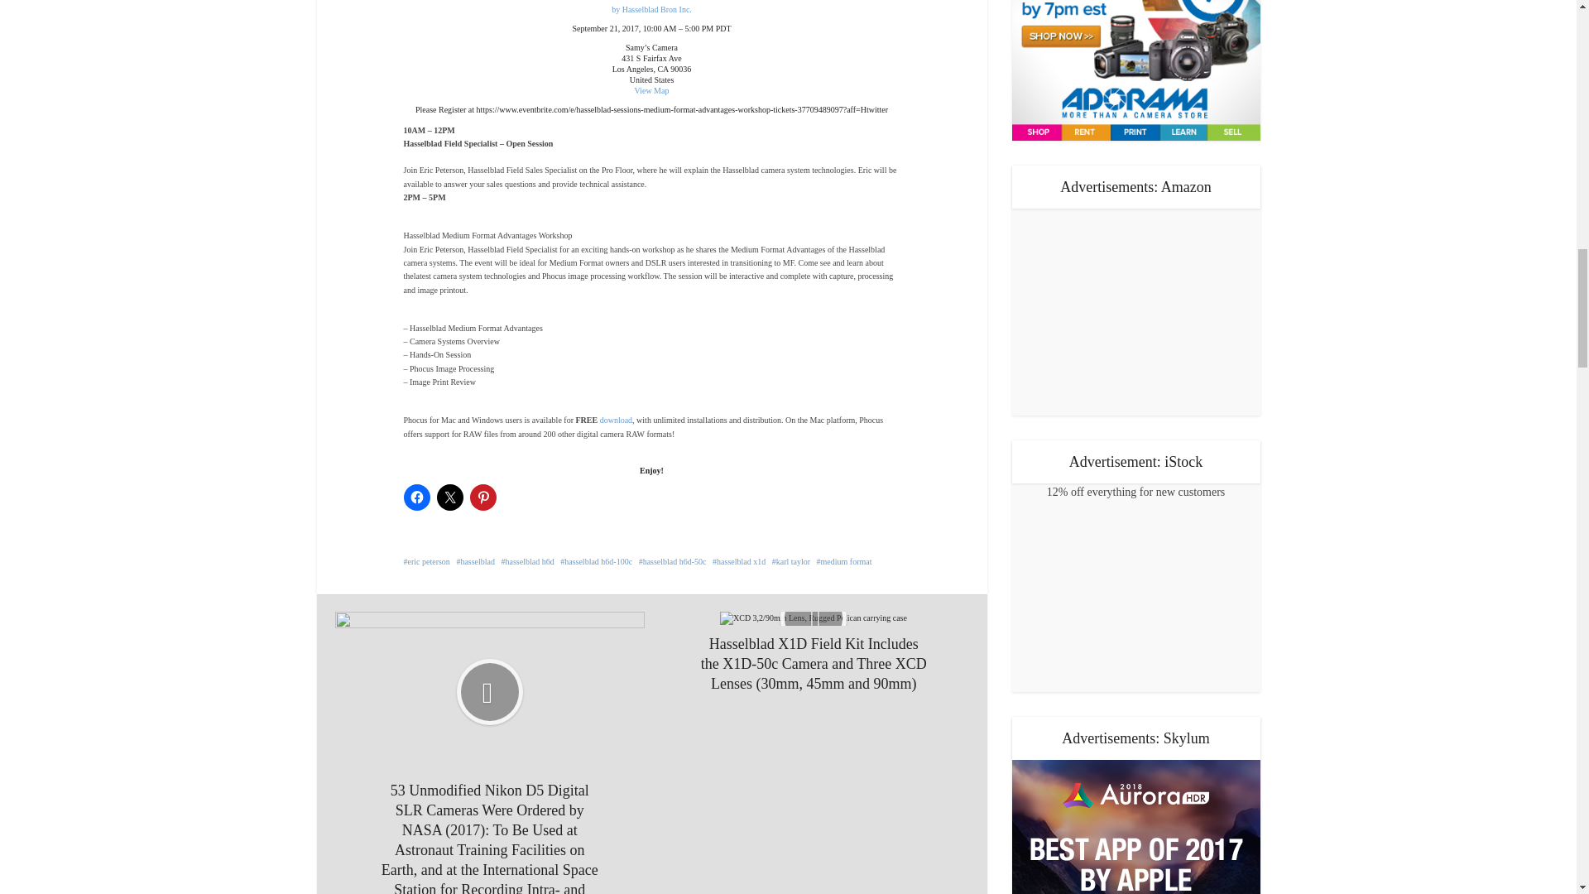 The height and width of the screenshot is (894, 1589). Describe the element at coordinates (738, 561) in the screenshot. I see `hasselblad x1d` at that location.